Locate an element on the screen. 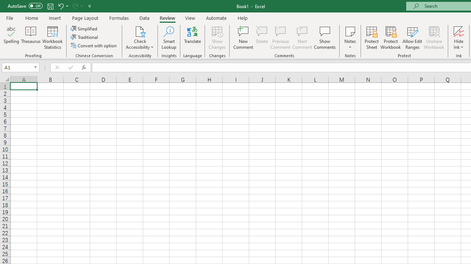 The height and width of the screenshot is (264, 471). Show Comments is located at coordinates (325, 37).